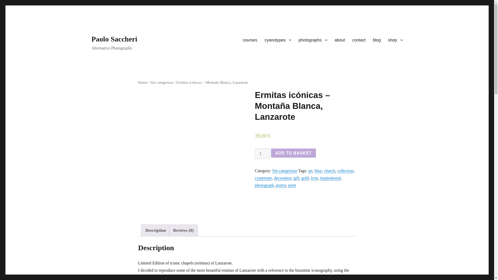  What do you see at coordinates (340, 40) in the screenshot?
I see `about` at bounding box center [340, 40].